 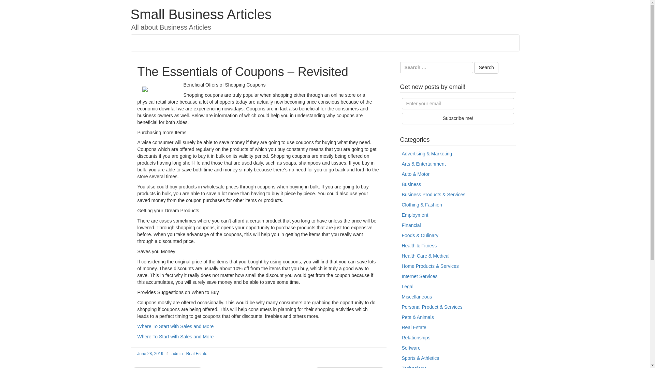 What do you see at coordinates (177, 354) in the screenshot?
I see `admin` at bounding box center [177, 354].